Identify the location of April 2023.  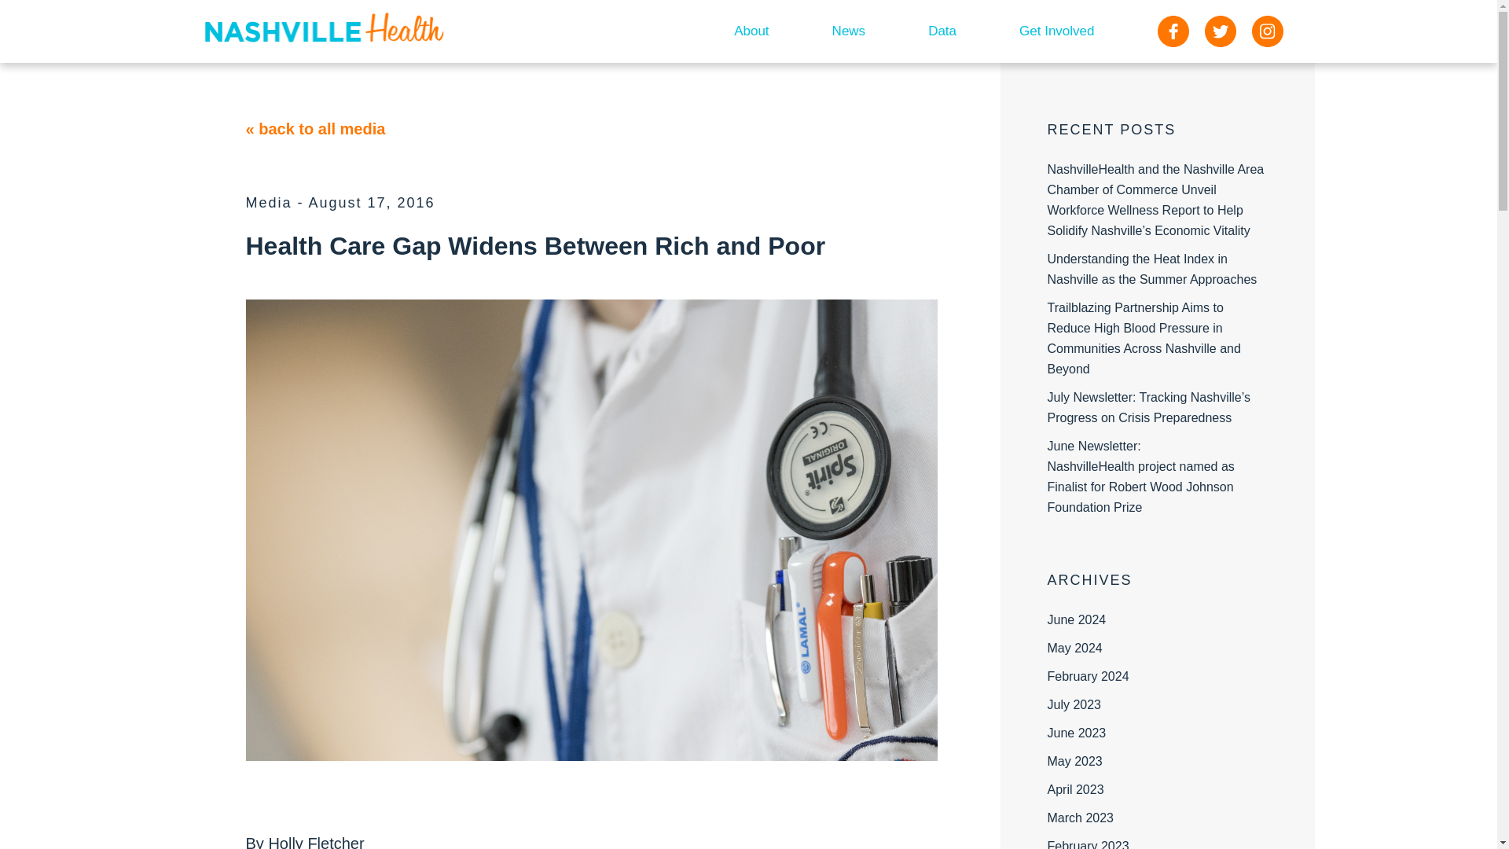
(1075, 789).